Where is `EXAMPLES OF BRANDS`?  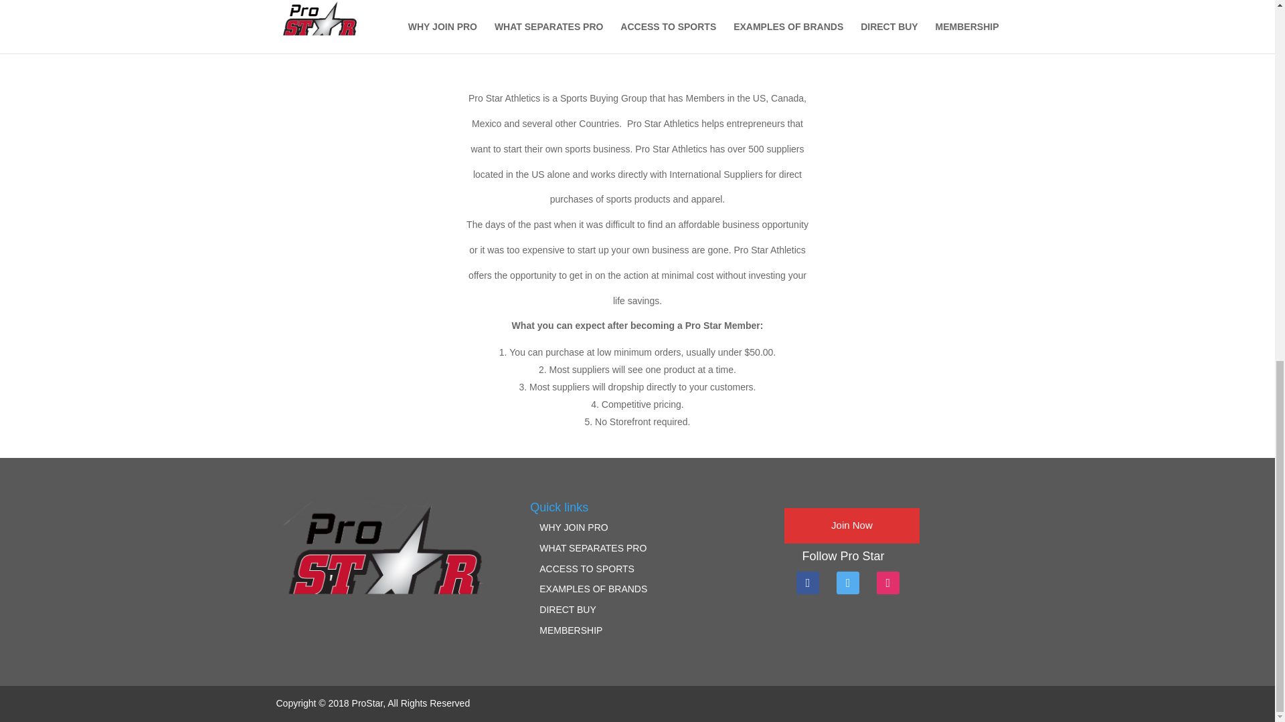
EXAMPLES OF BRANDS is located at coordinates (593, 588).